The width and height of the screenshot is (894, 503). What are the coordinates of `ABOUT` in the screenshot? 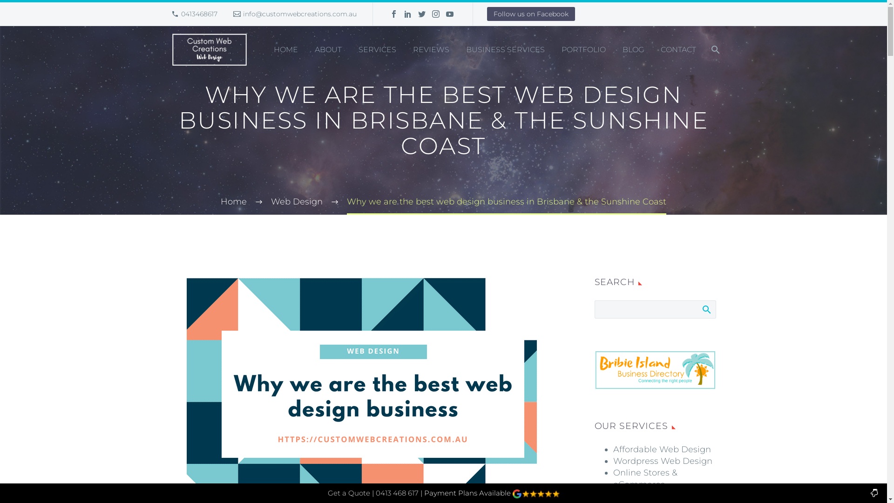 It's located at (328, 50).